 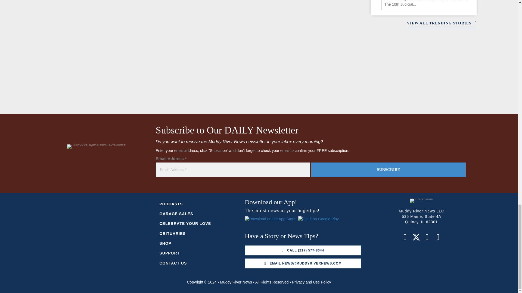 I want to click on YouTube, so click(x=438, y=237).